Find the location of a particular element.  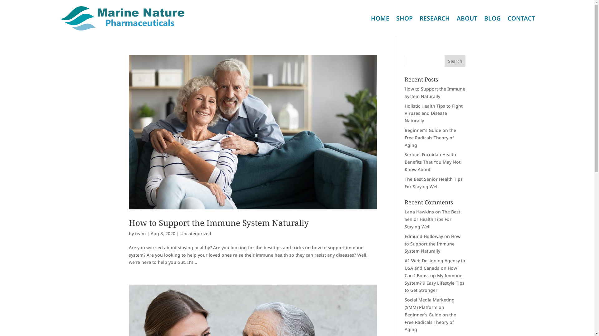

How to Support the Immune System Naturally is located at coordinates (218, 223).